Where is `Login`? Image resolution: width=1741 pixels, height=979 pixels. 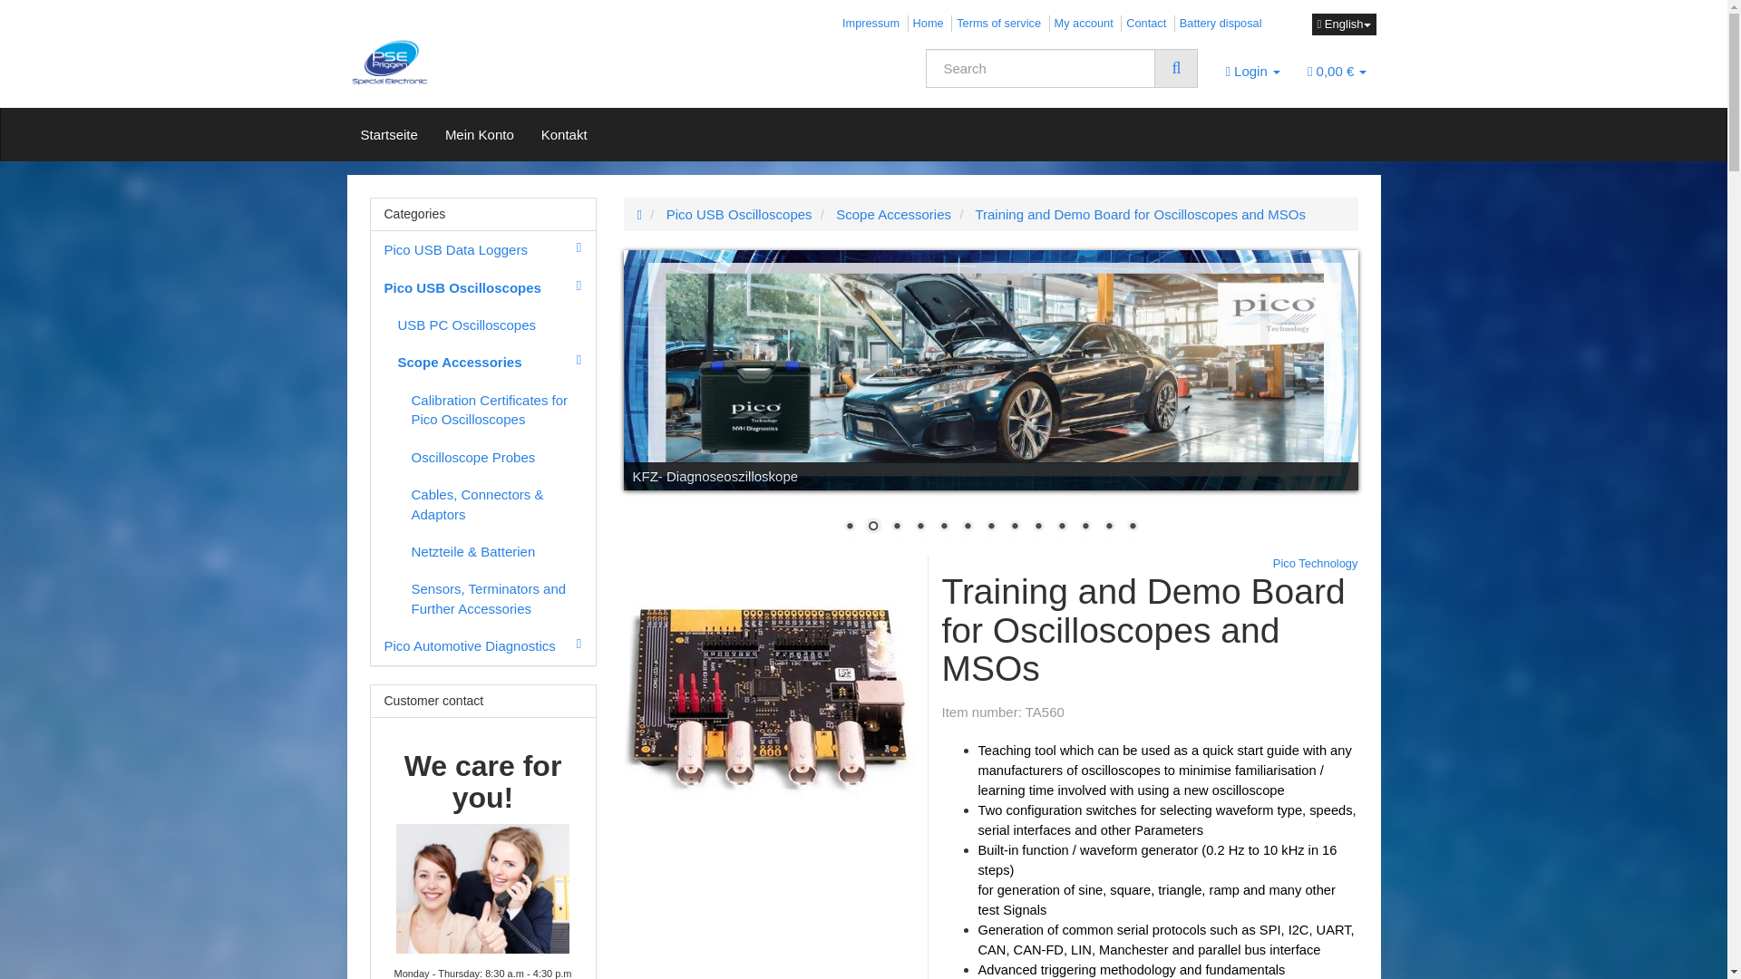
Login is located at coordinates (1252, 71).